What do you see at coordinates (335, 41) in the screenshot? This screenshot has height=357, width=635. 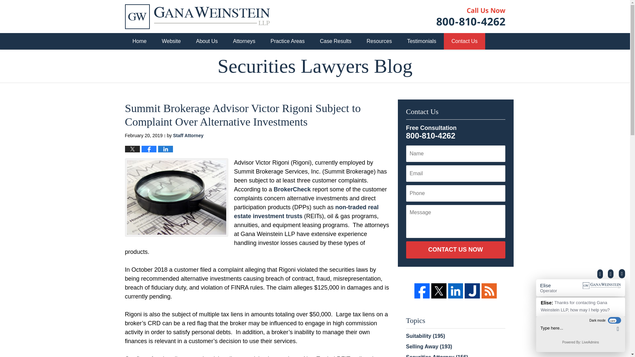 I see `Case Results` at bounding box center [335, 41].